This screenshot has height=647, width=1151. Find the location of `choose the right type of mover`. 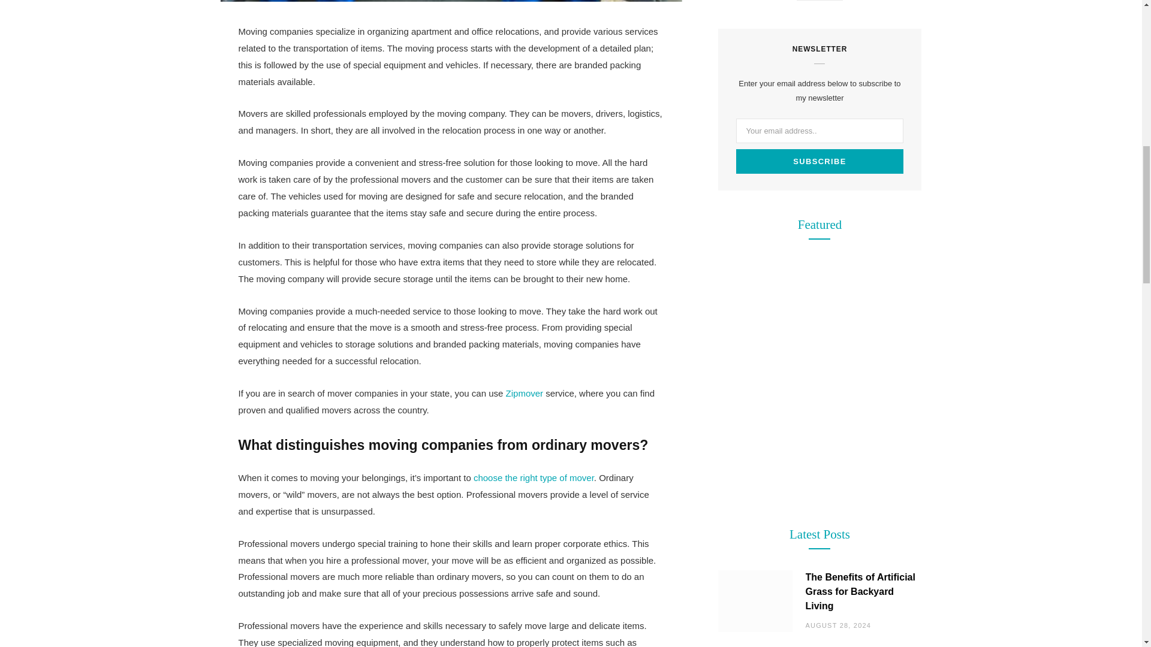

choose the right type of mover is located at coordinates (534, 477).